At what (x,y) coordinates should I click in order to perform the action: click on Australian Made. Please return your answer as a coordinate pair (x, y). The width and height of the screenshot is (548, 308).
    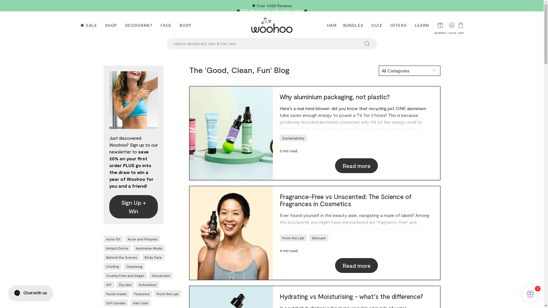
    Looking at the image, I should click on (149, 248).